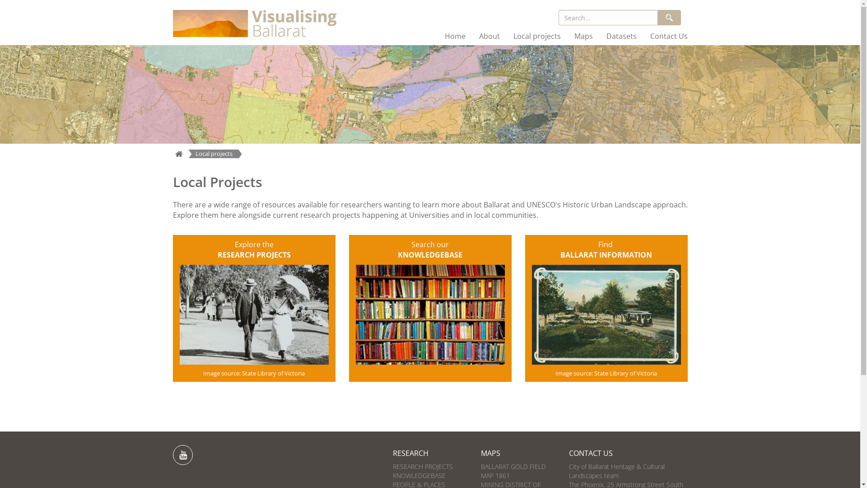 The image size is (867, 488). I want to click on  , so click(182, 455).